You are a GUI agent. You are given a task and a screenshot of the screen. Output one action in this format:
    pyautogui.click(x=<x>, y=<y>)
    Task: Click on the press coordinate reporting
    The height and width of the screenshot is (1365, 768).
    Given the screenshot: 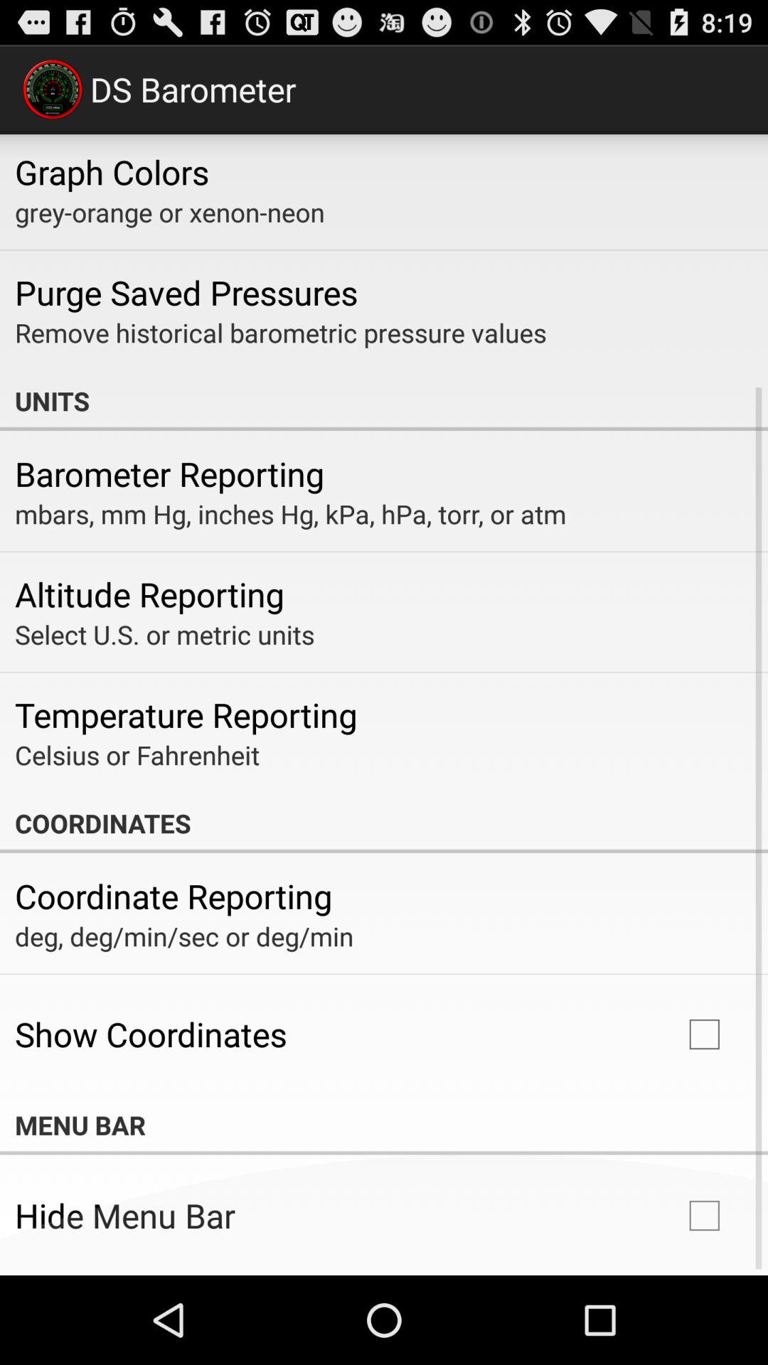 What is the action you would take?
    pyautogui.click(x=174, y=896)
    